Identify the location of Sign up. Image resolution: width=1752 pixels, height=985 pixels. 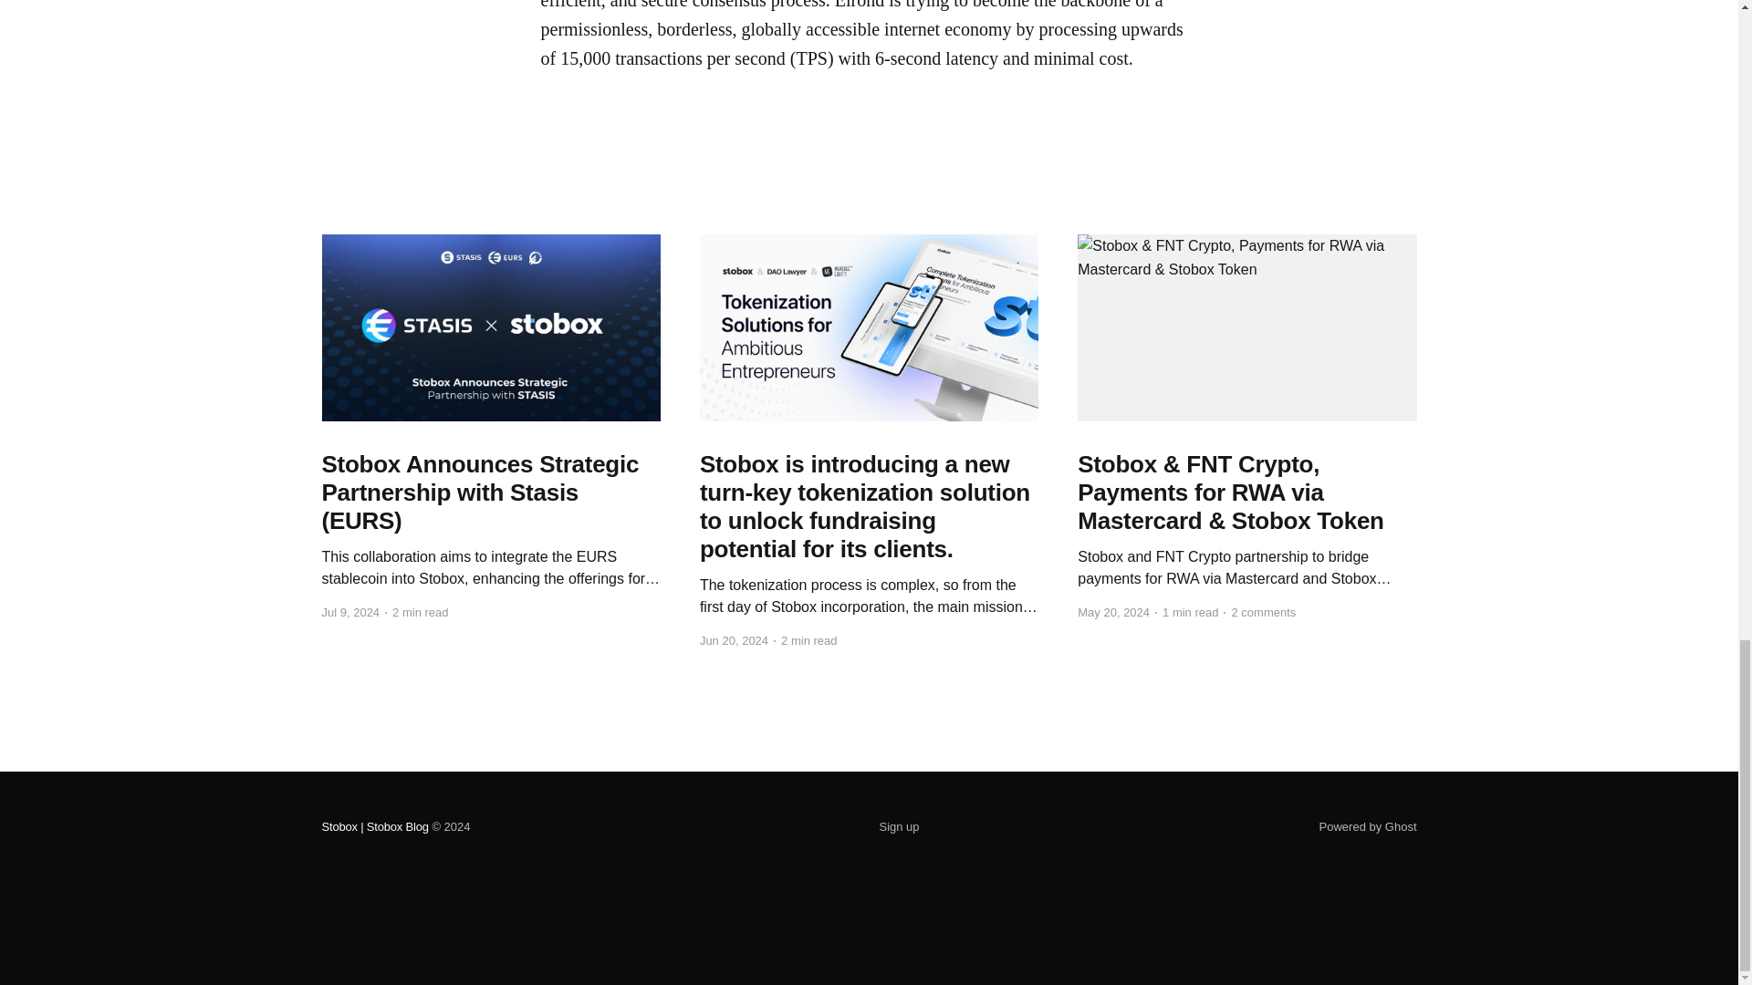
(898, 827).